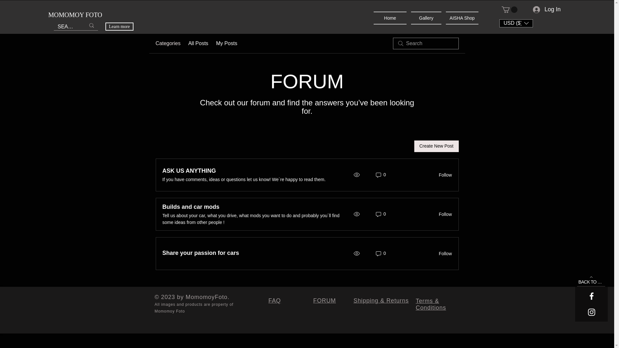 Image resolution: width=619 pixels, height=348 pixels. I want to click on Follow, so click(443, 175).